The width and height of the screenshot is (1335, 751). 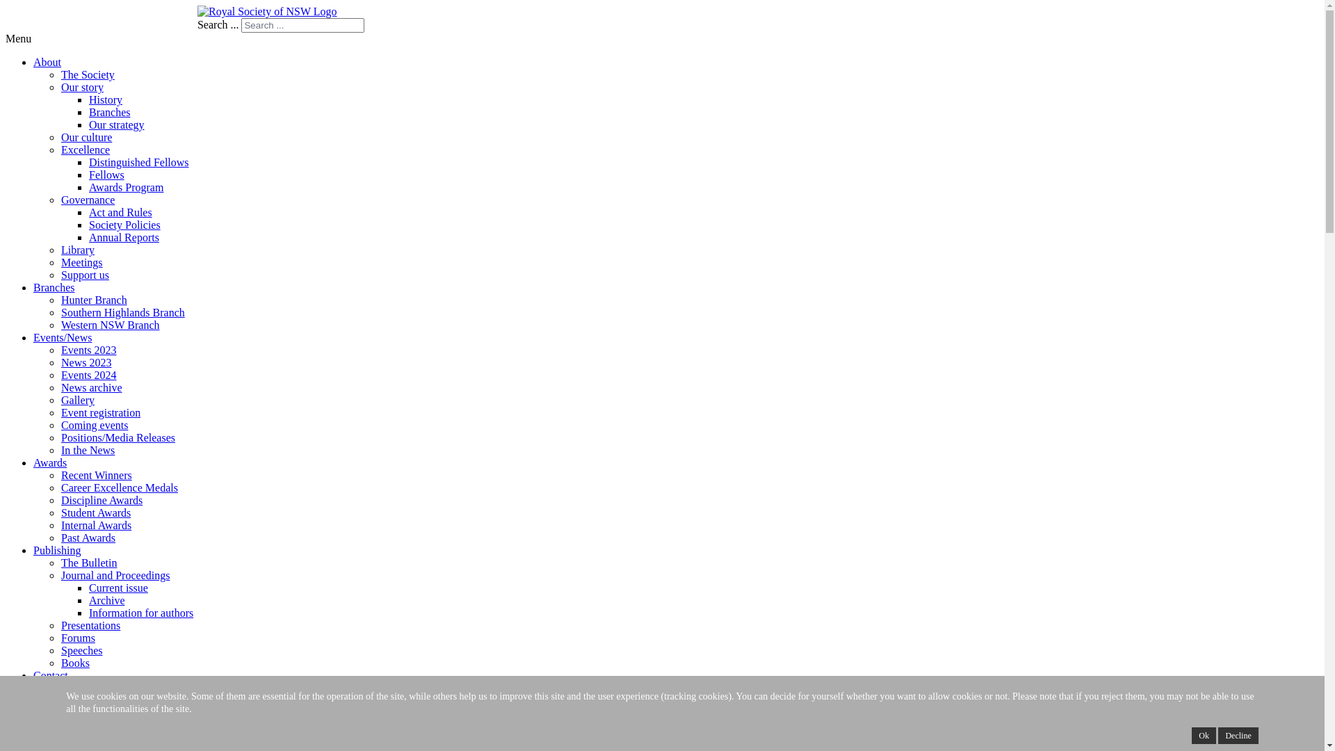 What do you see at coordinates (96, 513) in the screenshot?
I see `Student Awards` at bounding box center [96, 513].